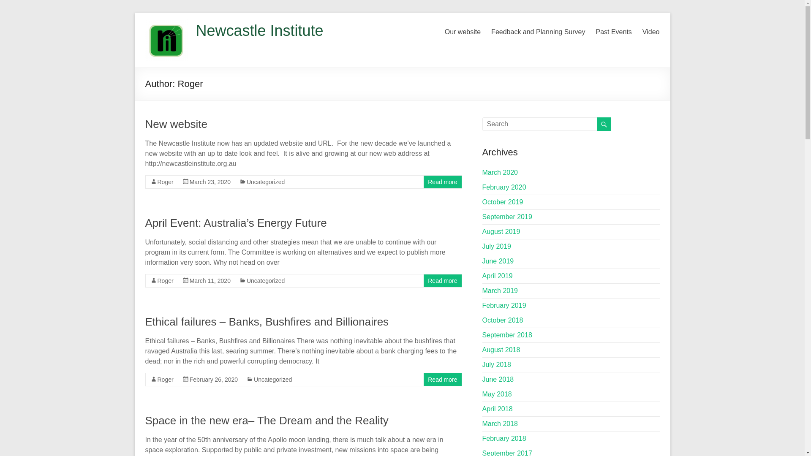  Describe the element at coordinates (504, 187) in the screenshot. I see `February 2020` at that location.